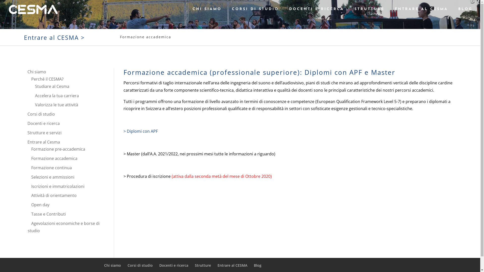 The image size is (484, 272). I want to click on Corsi di studio, so click(140, 265).